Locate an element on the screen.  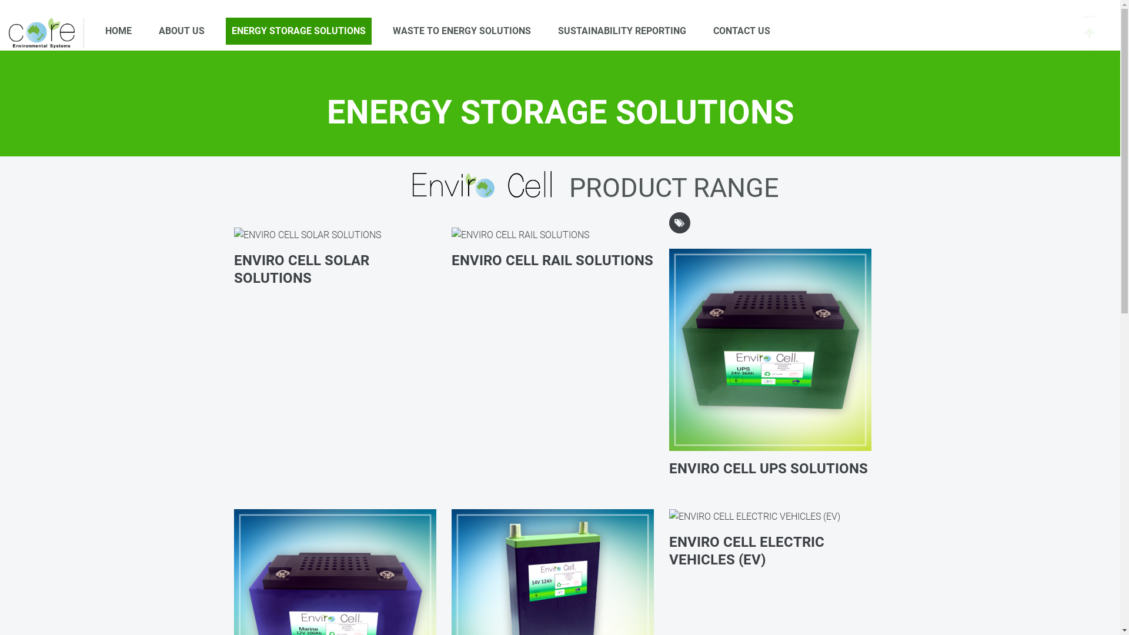
ABOUT US is located at coordinates (182, 31).